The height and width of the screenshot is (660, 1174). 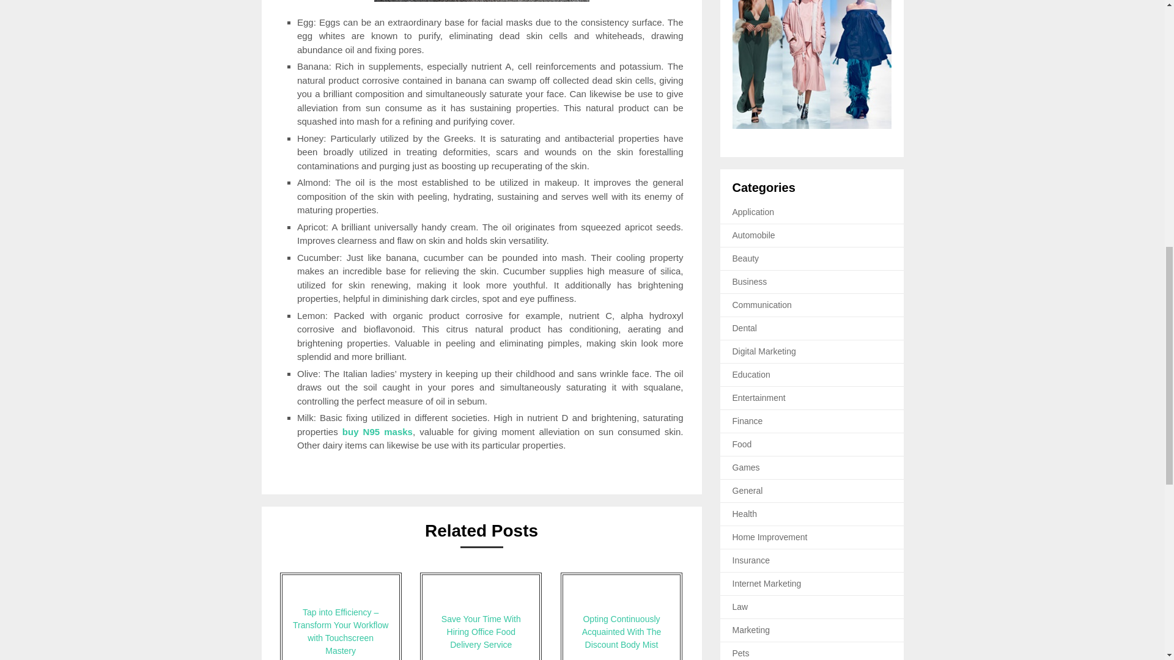 What do you see at coordinates (746, 258) in the screenshot?
I see `Beauty` at bounding box center [746, 258].